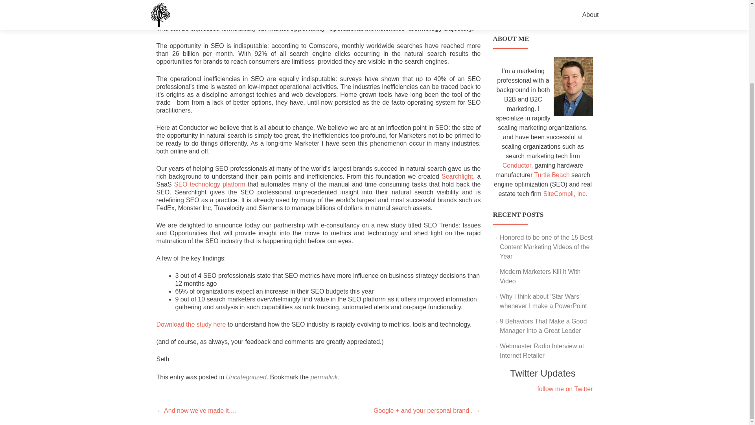 The width and height of the screenshot is (755, 425). What do you see at coordinates (517, 165) in the screenshot?
I see `Conductor` at bounding box center [517, 165].